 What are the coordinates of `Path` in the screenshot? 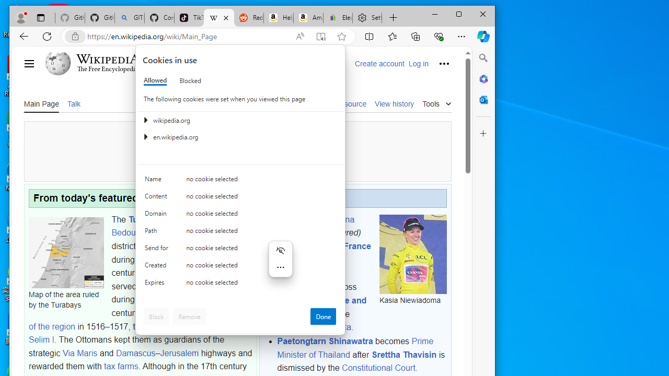 It's located at (158, 233).